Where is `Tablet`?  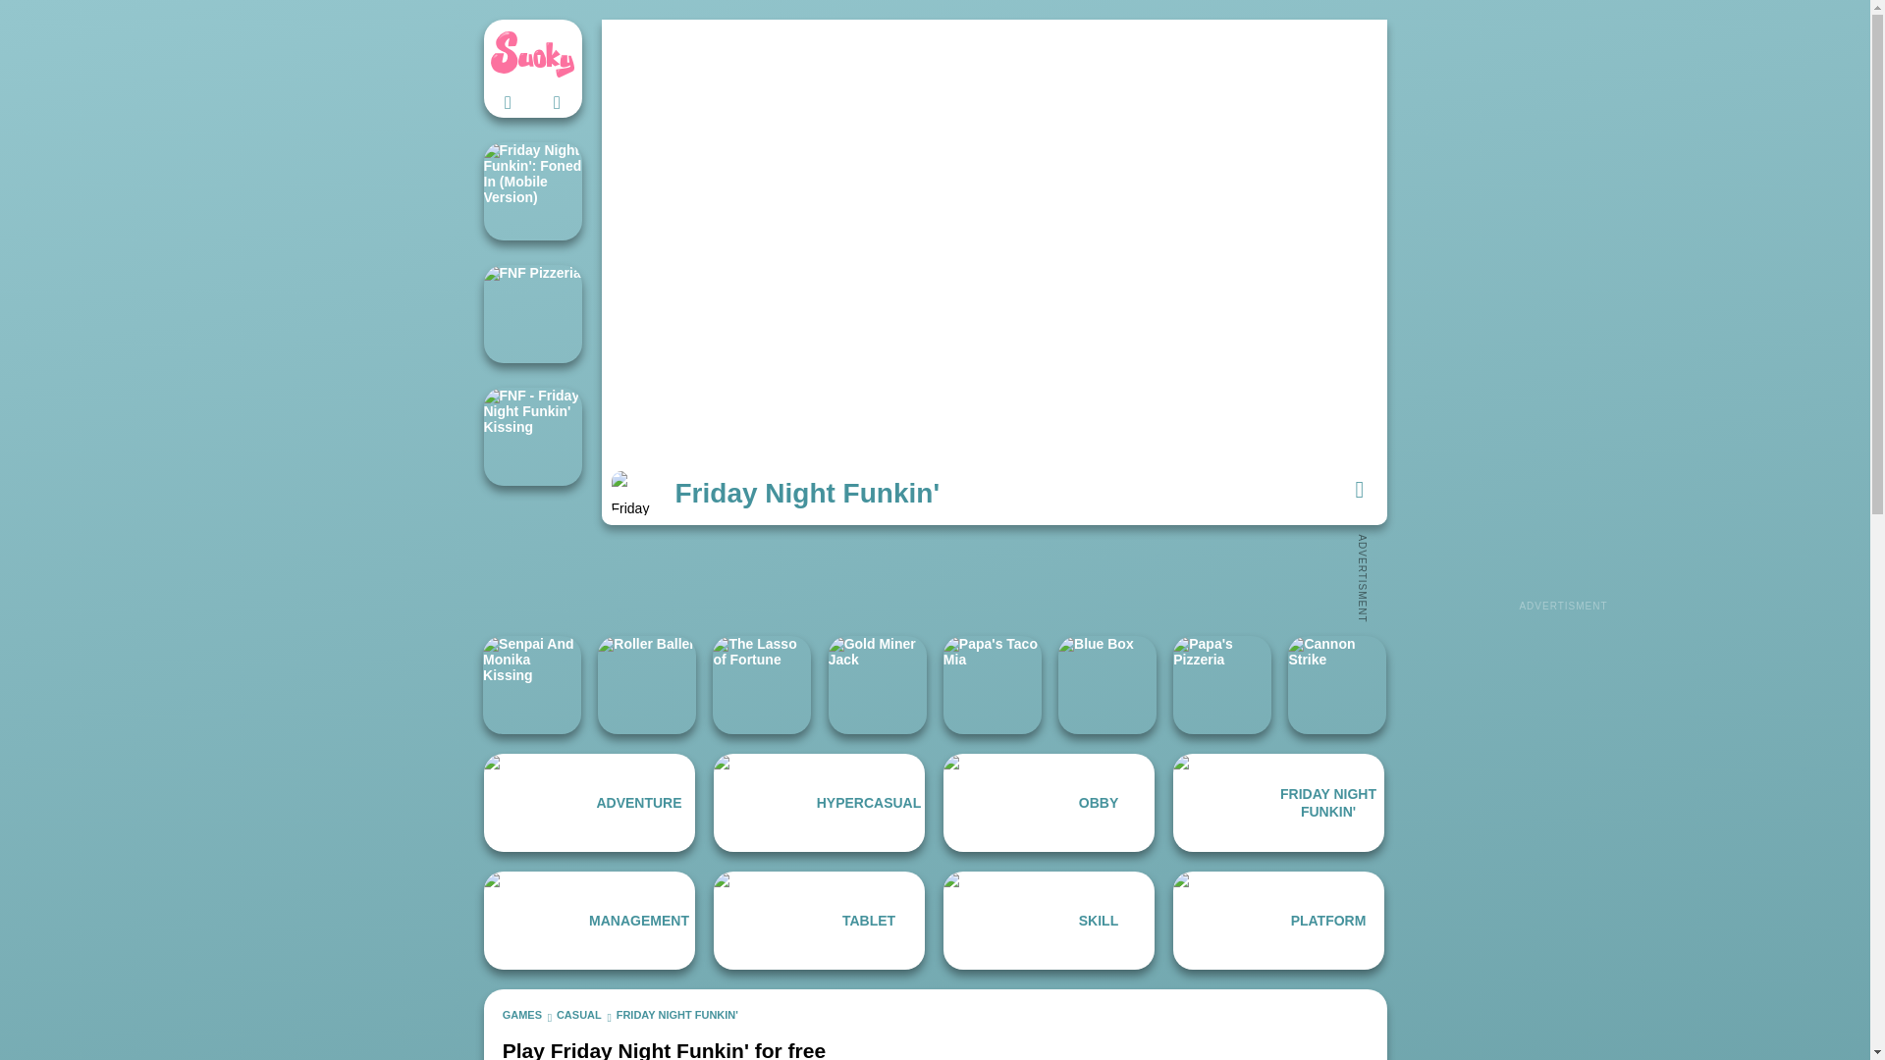
Tablet is located at coordinates (819, 921).